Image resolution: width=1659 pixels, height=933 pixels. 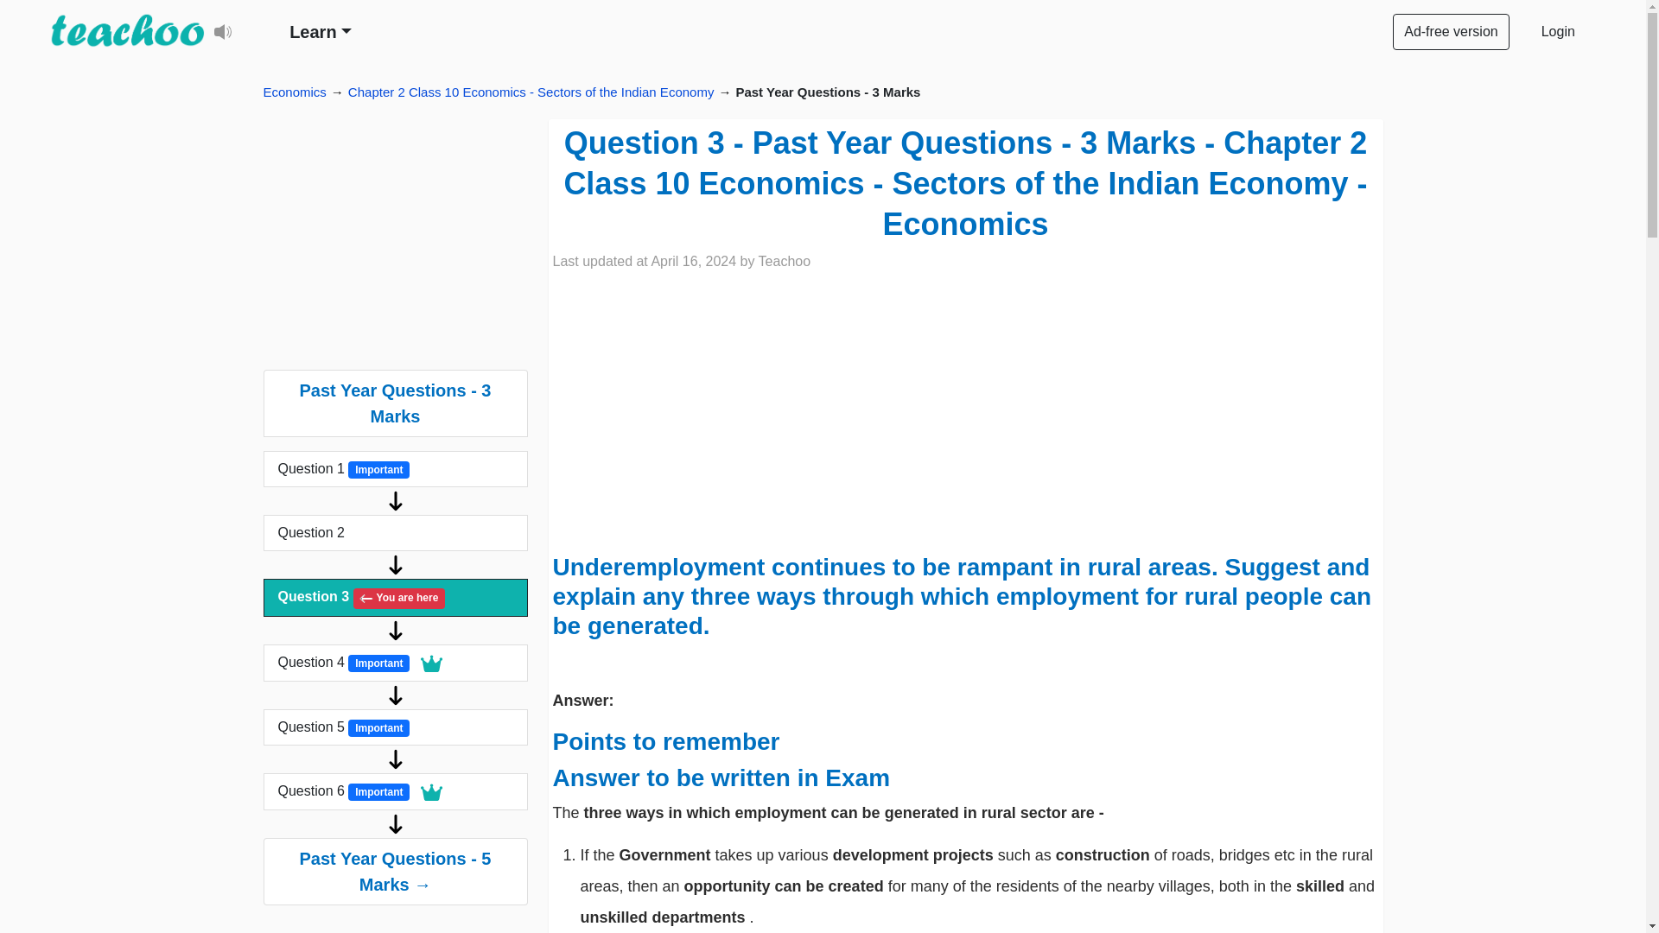 I want to click on Advertisement, so click(x=394, y=244).